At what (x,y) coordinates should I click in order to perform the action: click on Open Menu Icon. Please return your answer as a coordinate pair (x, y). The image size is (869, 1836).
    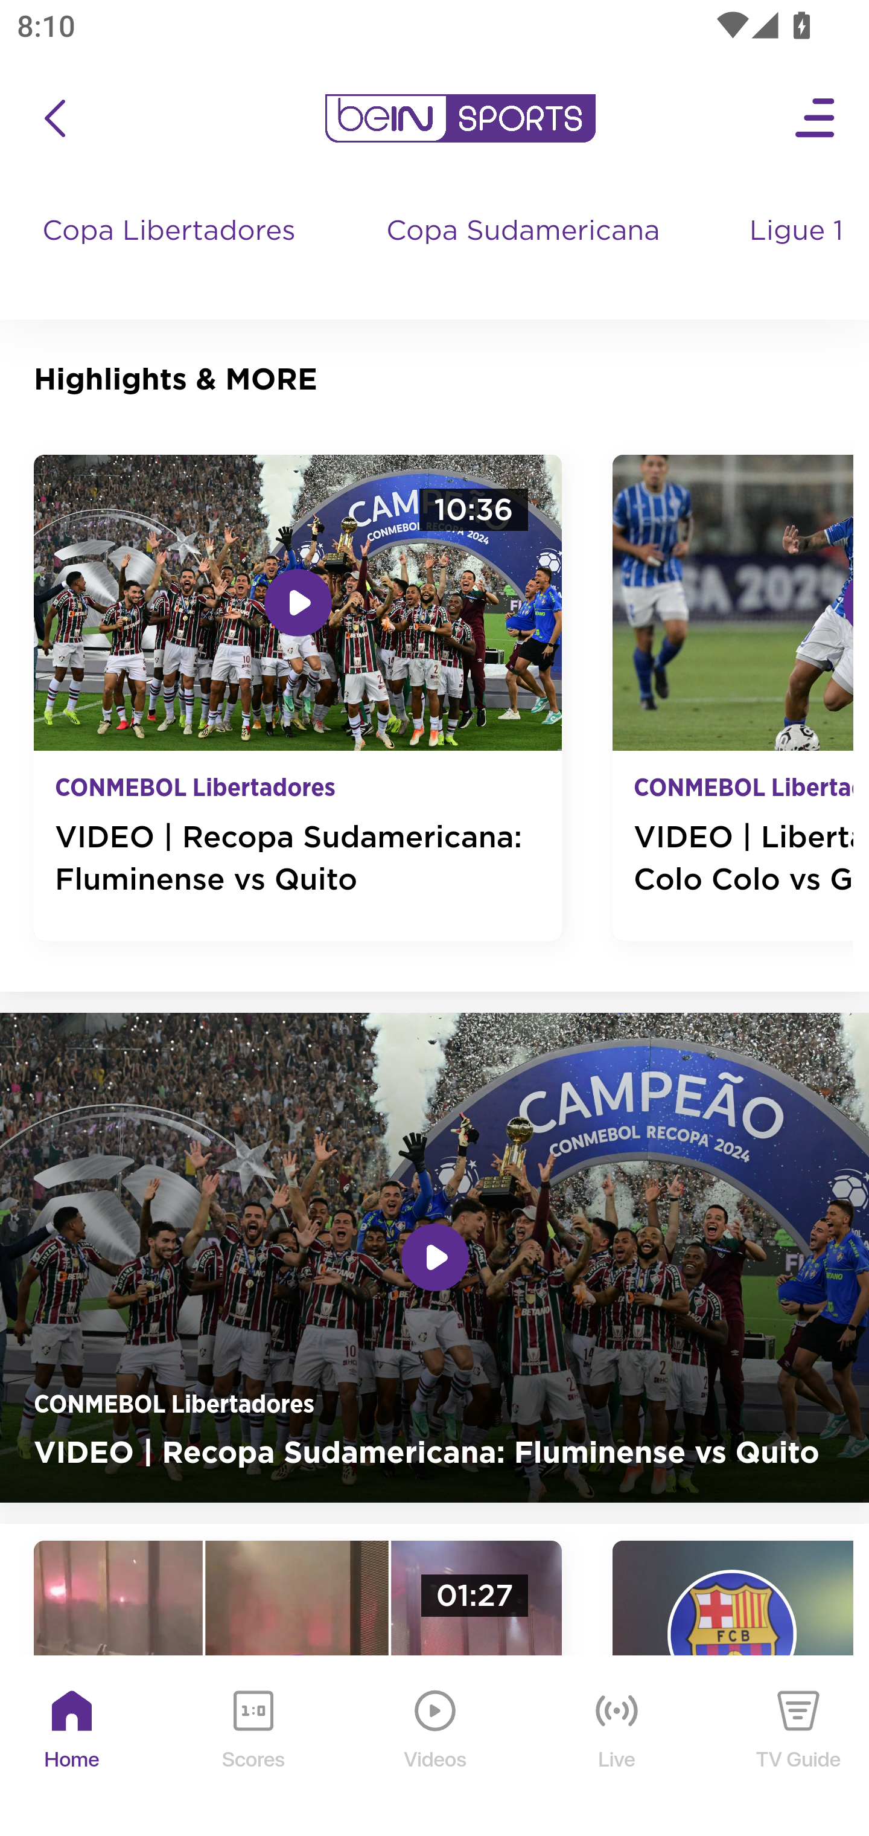
    Looking at the image, I should click on (816, 118).